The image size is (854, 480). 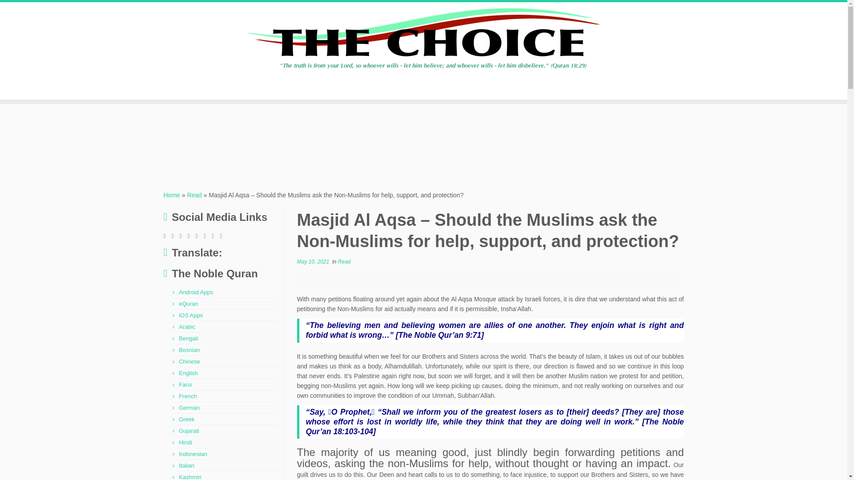 What do you see at coordinates (185, 384) in the screenshot?
I see `Farsi` at bounding box center [185, 384].